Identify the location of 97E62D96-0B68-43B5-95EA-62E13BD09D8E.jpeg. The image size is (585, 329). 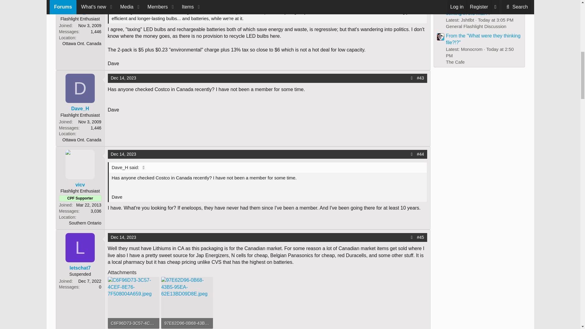
(187, 323).